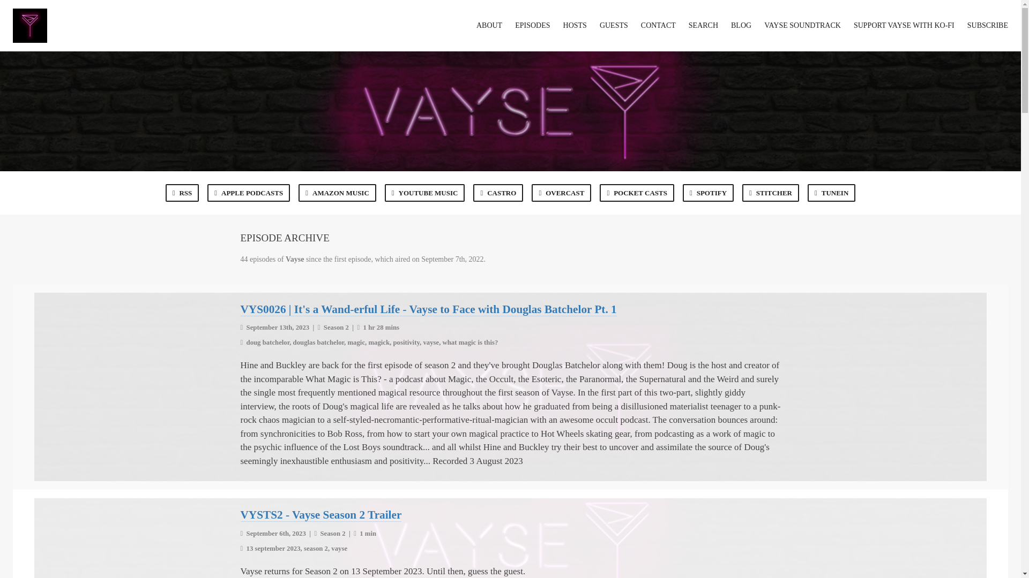 The height and width of the screenshot is (578, 1029). Describe the element at coordinates (637, 193) in the screenshot. I see `POCKET CASTS` at that location.